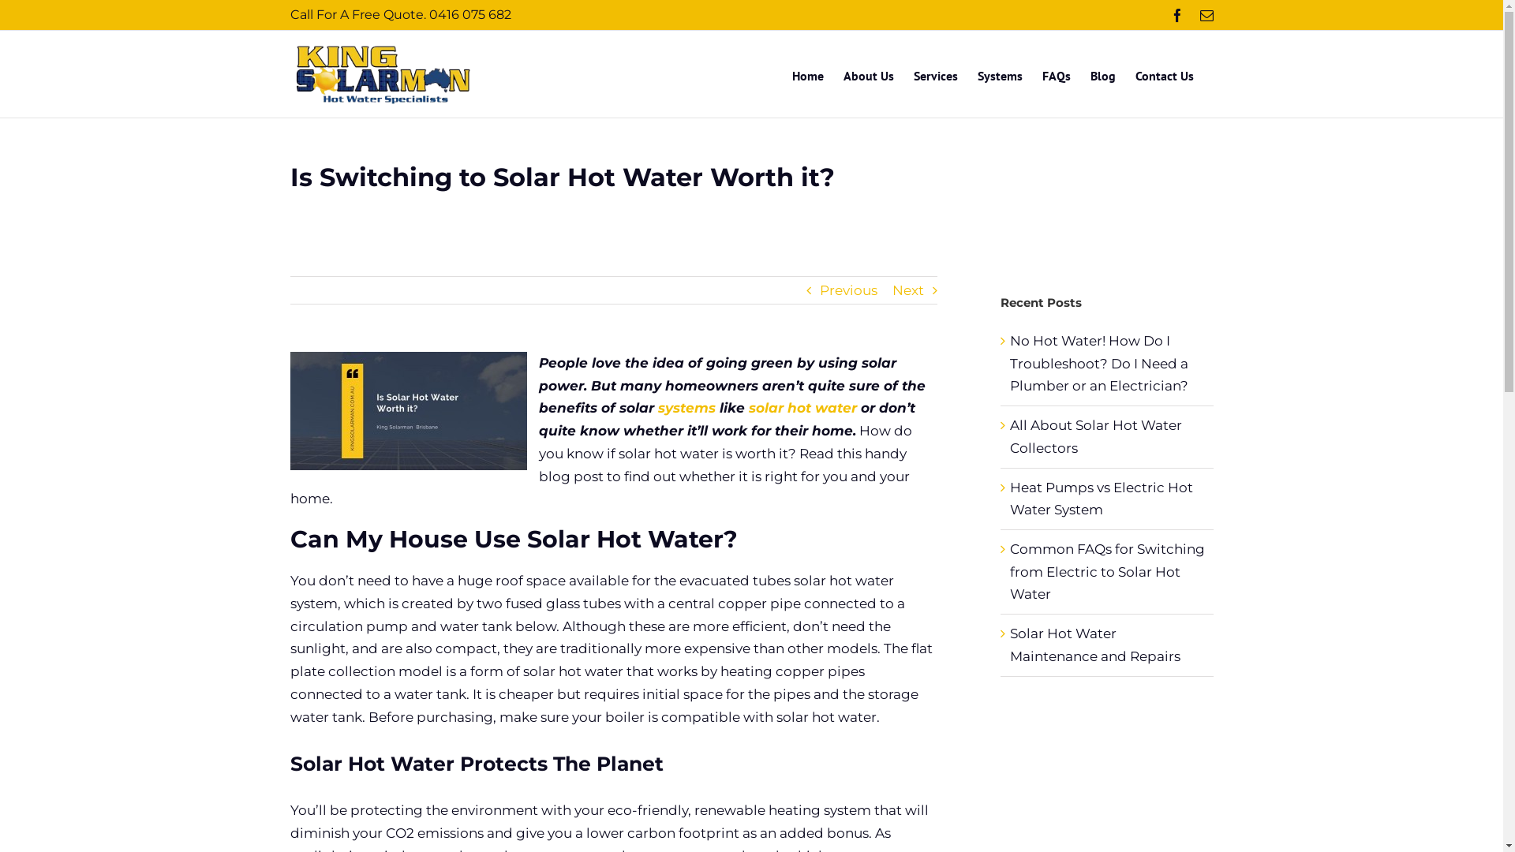 The height and width of the screenshot is (852, 1515). I want to click on Heat Pumps vs Electric Hot Water System, so click(1102, 499).